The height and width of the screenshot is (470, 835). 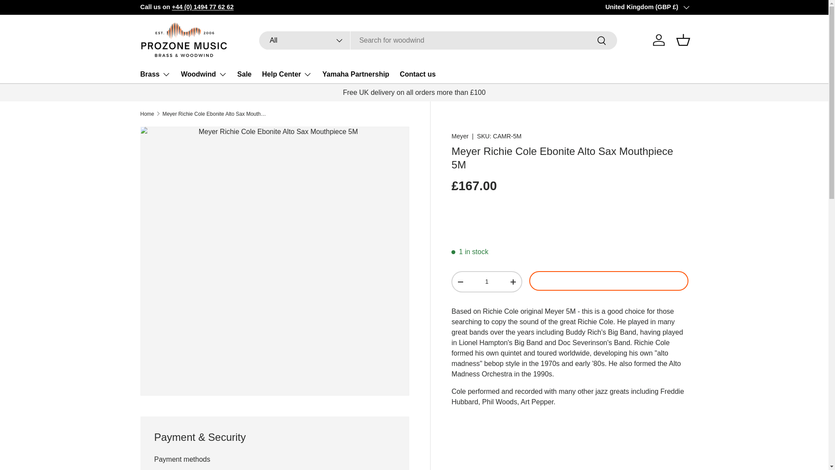 What do you see at coordinates (682, 40) in the screenshot?
I see `Basket` at bounding box center [682, 40].